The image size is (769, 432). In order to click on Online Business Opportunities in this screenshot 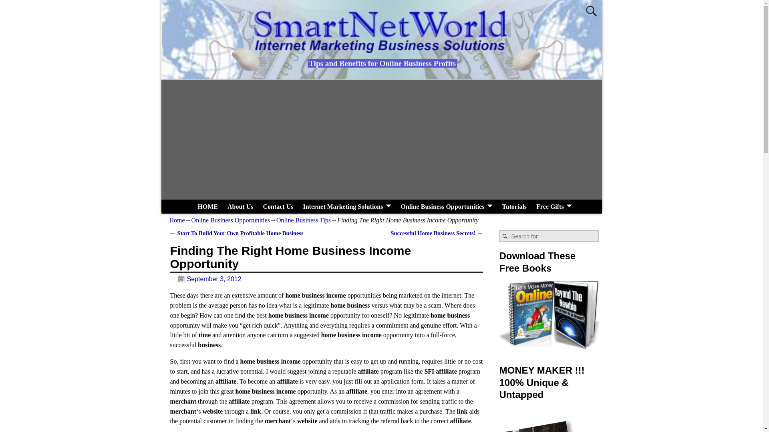, I will do `click(231, 220)`.